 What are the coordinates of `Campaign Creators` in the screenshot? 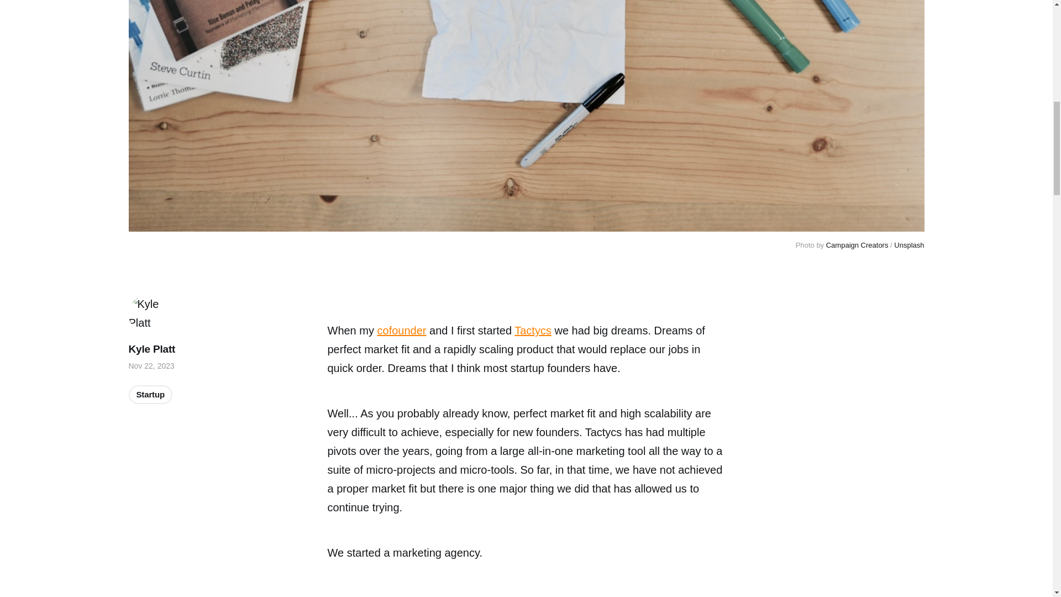 It's located at (858, 245).